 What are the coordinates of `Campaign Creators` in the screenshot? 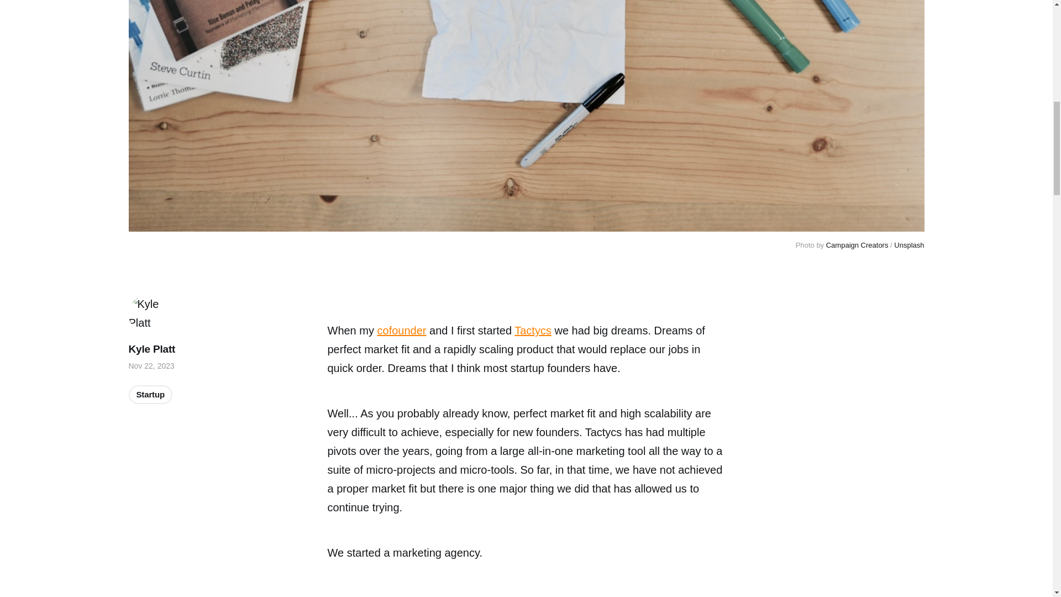 It's located at (858, 245).